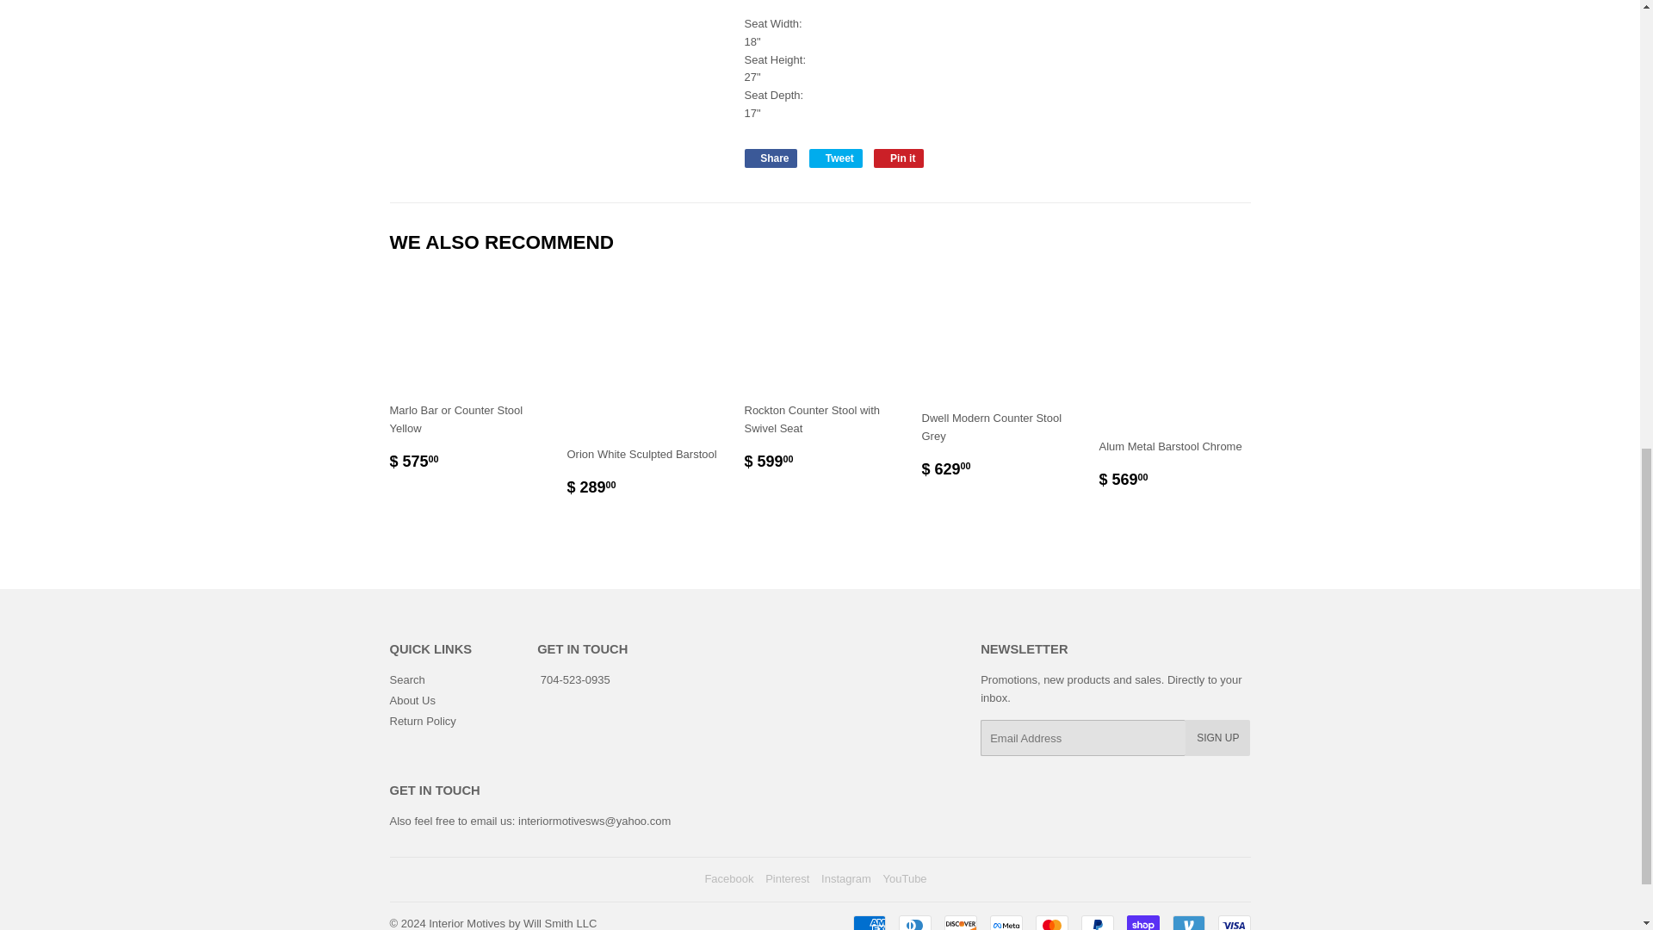 This screenshot has height=930, width=1653. I want to click on Pin on Pinterest, so click(868, 922).